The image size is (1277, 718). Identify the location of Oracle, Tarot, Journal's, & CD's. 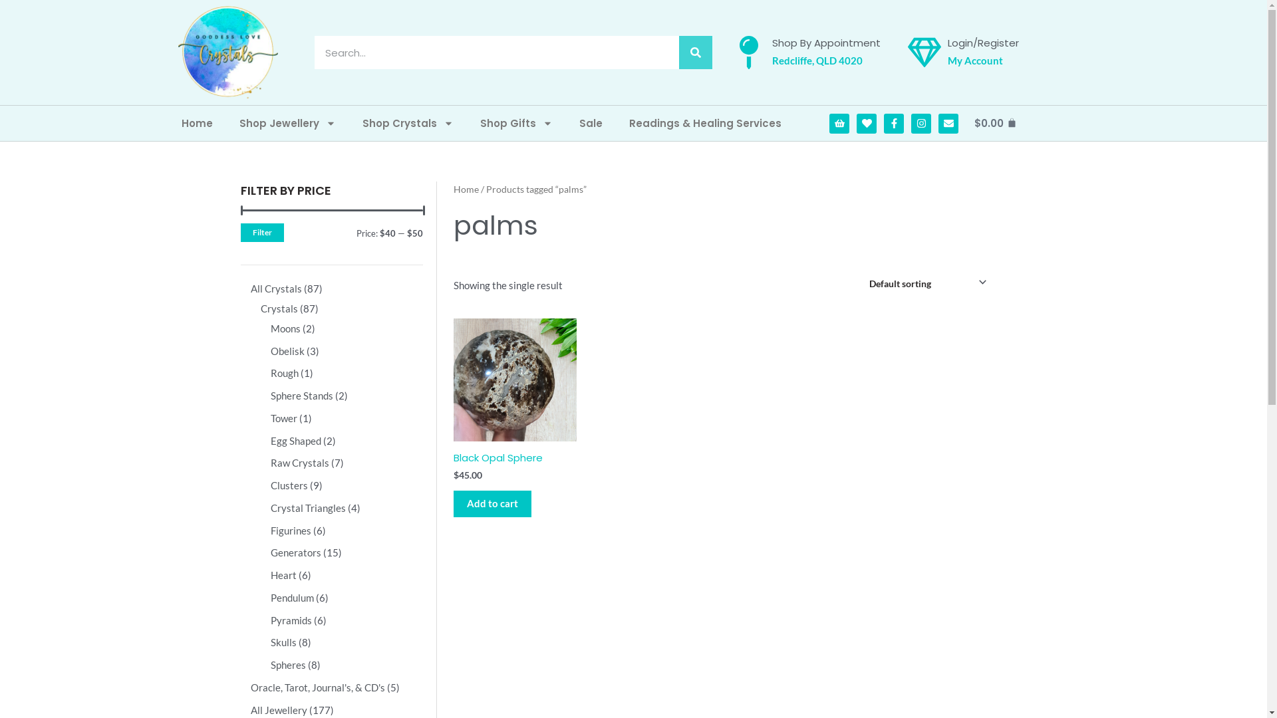
(317, 687).